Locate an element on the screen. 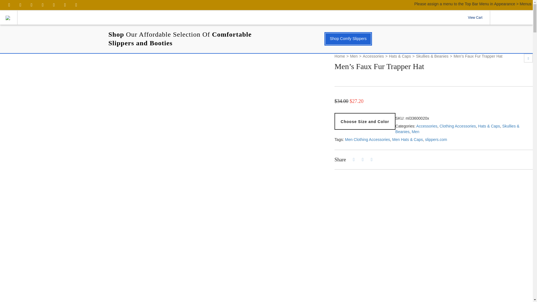  Clothing Accessories is located at coordinates (458, 126).